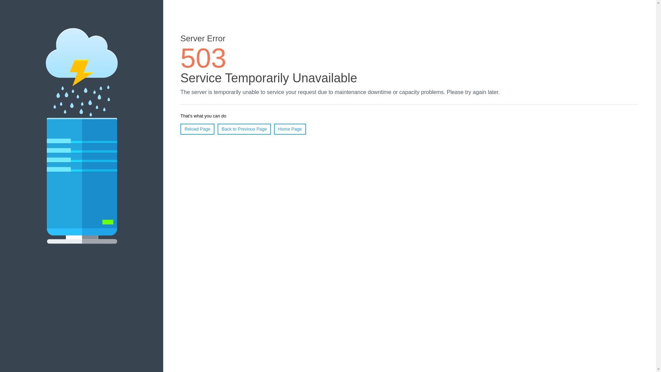  Describe the element at coordinates (244, 129) in the screenshot. I see `Back to Previous Page` at that location.